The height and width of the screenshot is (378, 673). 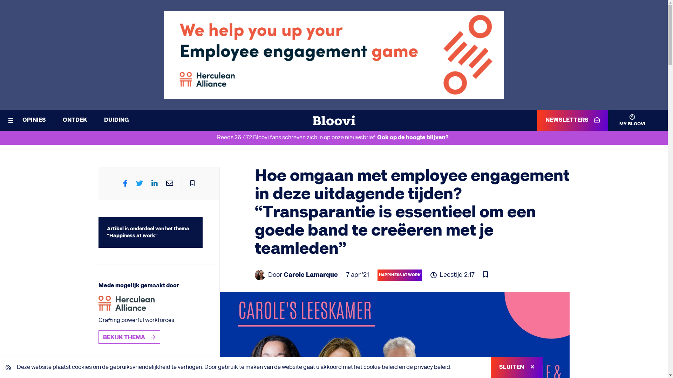 What do you see at coordinates (129, 337) in the screenshot?
I see `BEKIJK THEMA` at bounding box center [129, 337].